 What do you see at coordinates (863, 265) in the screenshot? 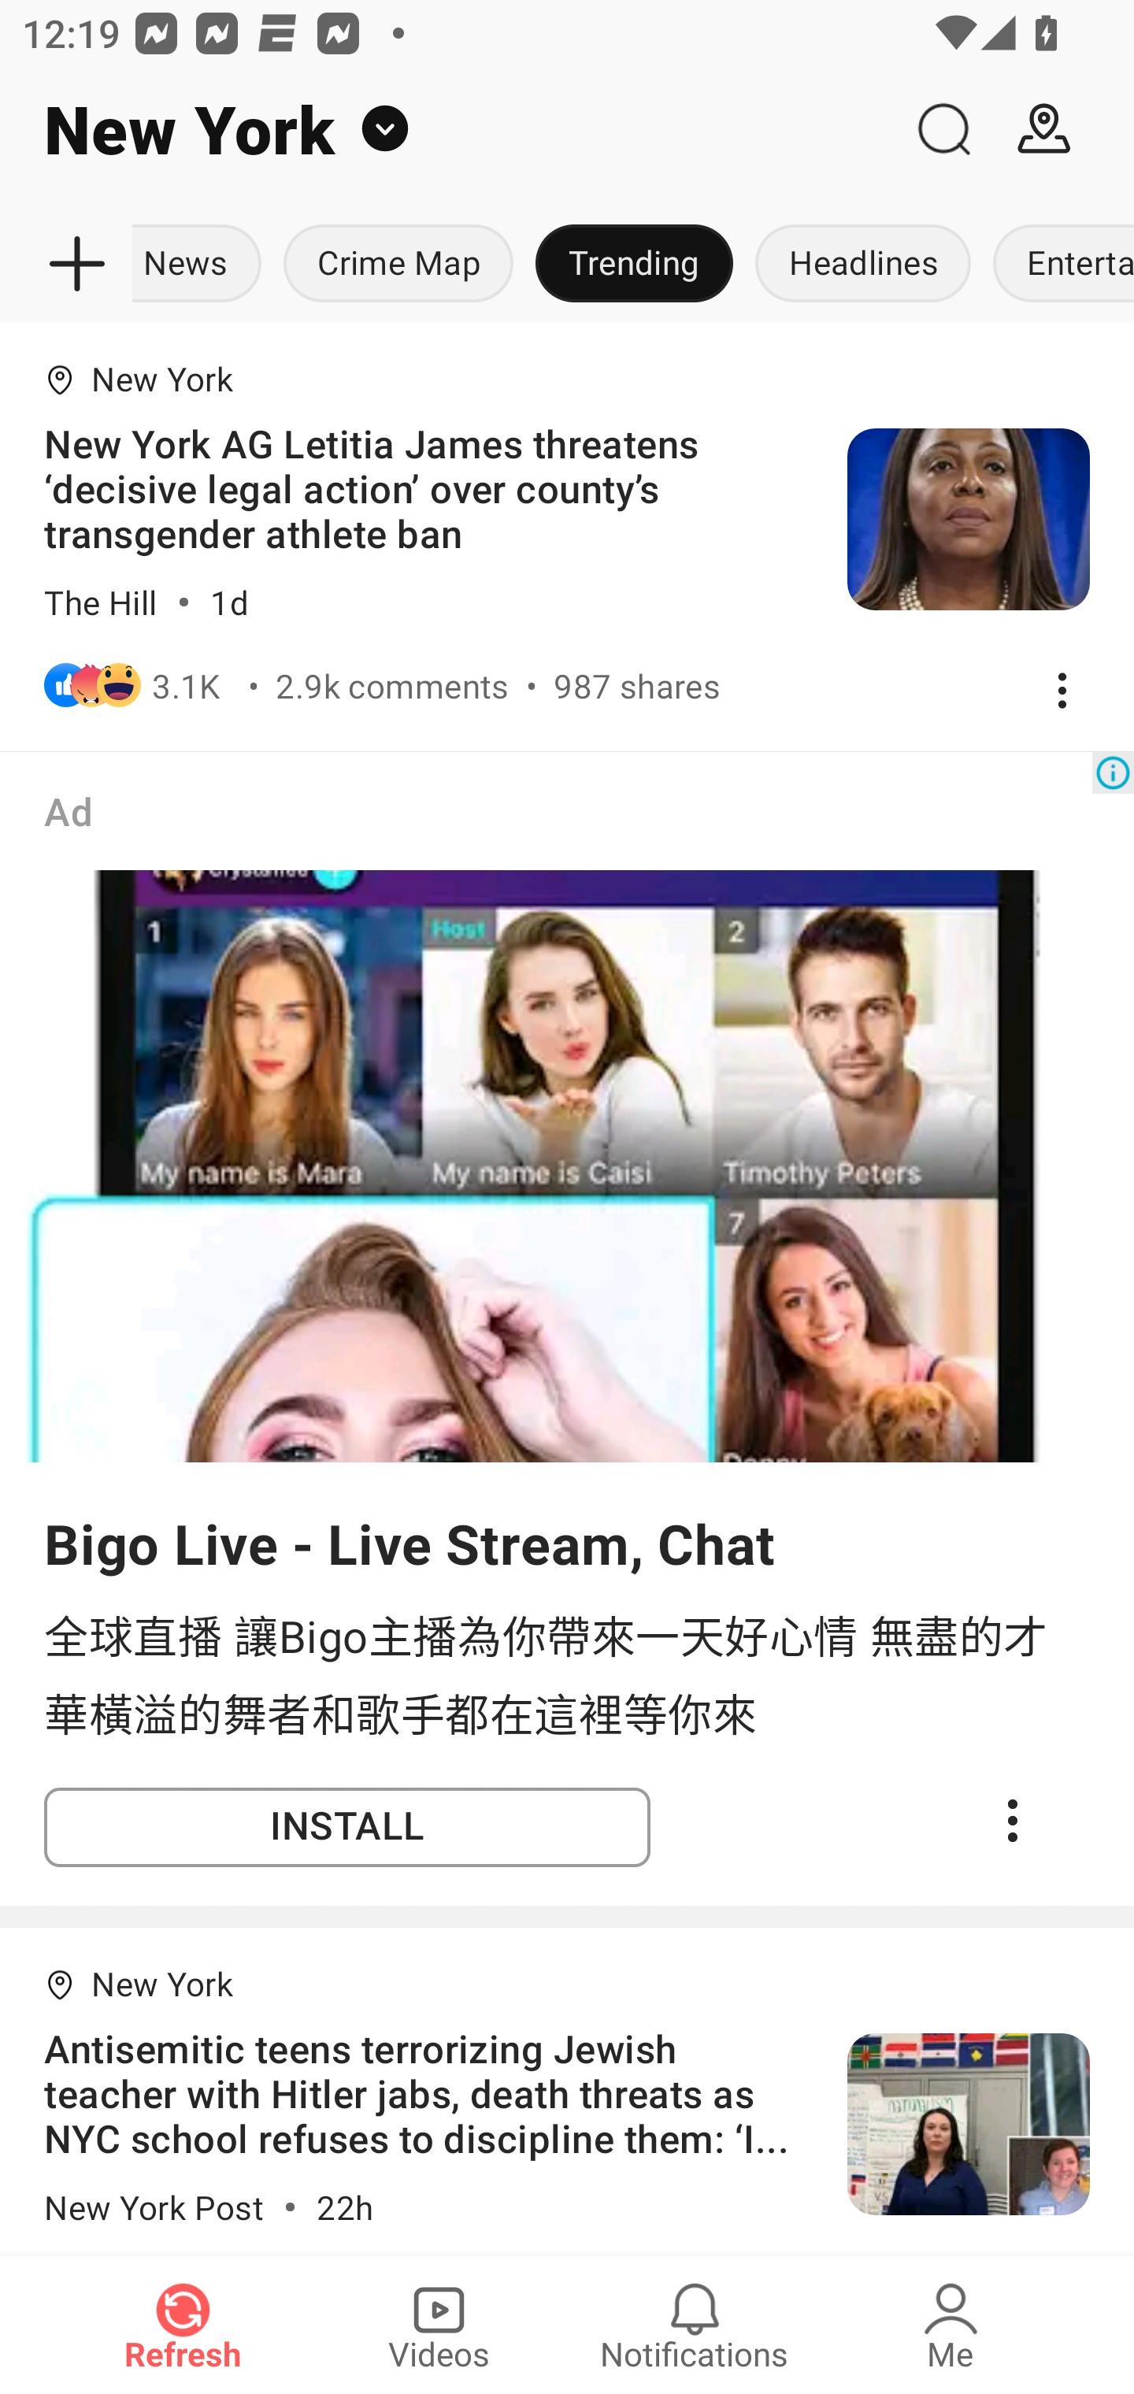
I see `Headlines` at bounding box center [863, 265].